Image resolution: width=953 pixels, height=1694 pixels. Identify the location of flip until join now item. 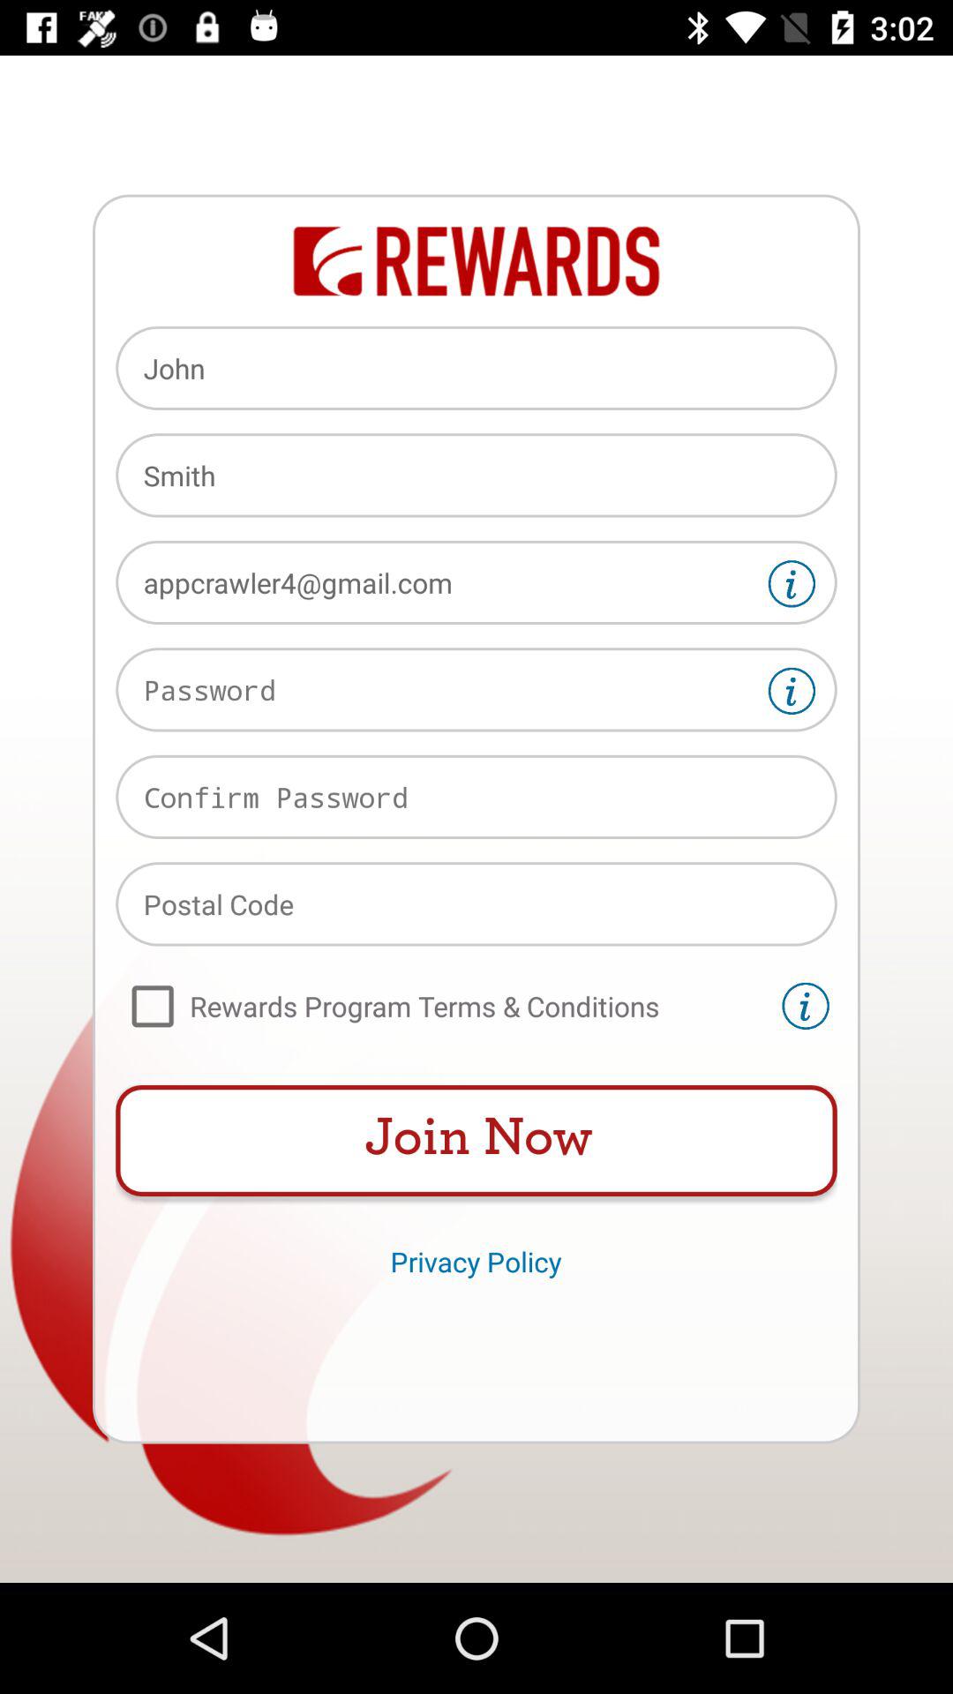
(476, 1141).